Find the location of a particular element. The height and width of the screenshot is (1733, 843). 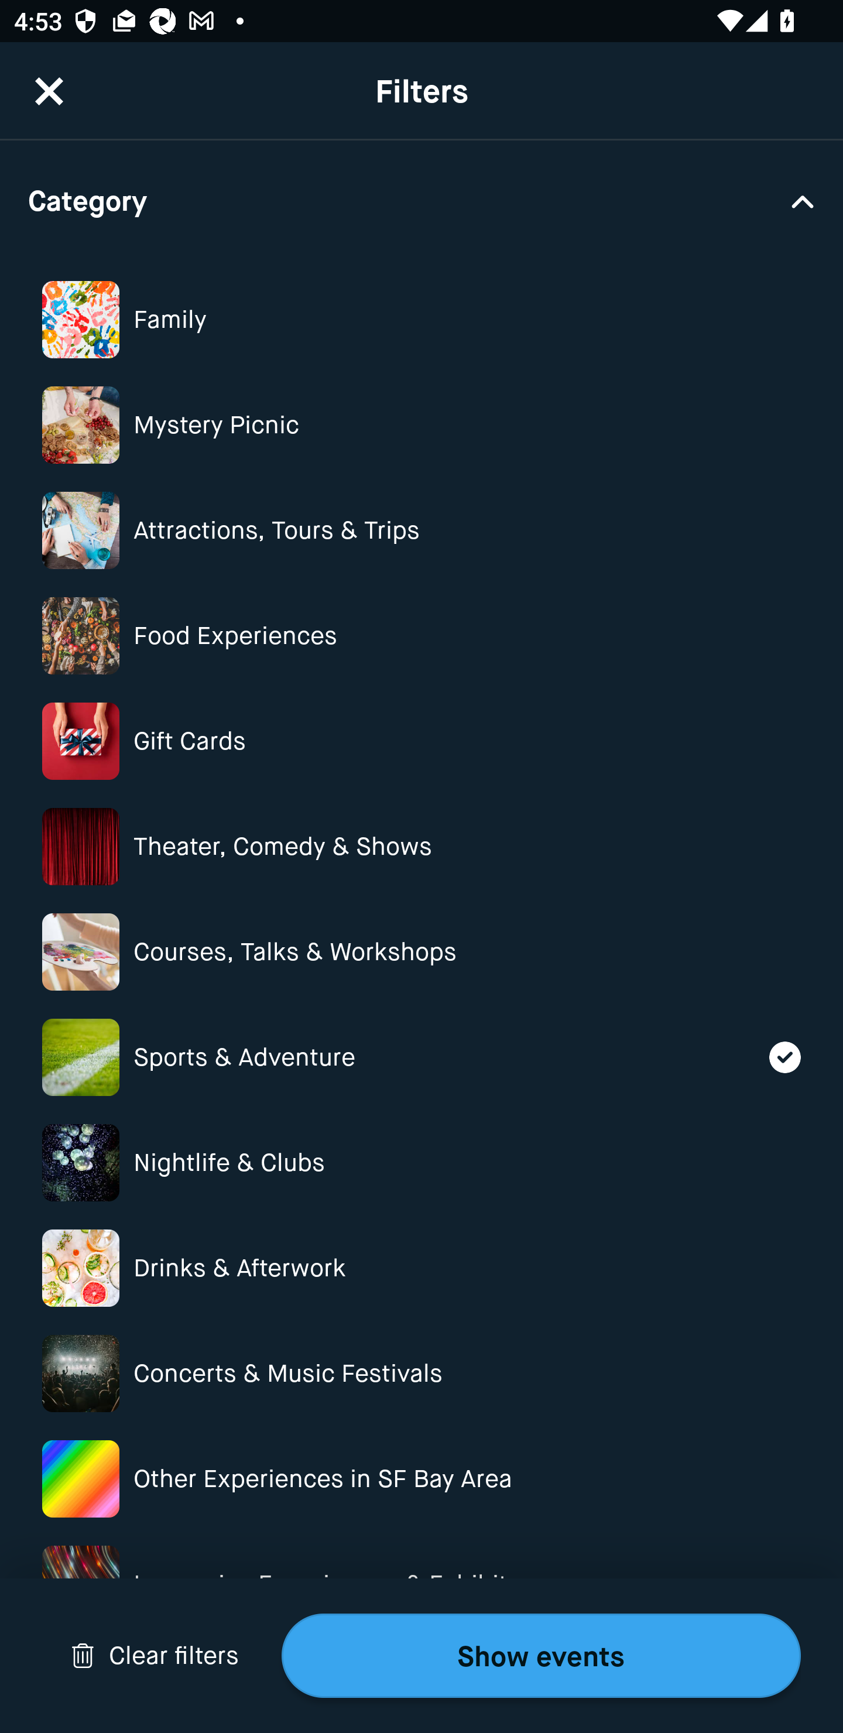

Category Image Attractions, Tours & Trips is located at coordinates (421, 530).